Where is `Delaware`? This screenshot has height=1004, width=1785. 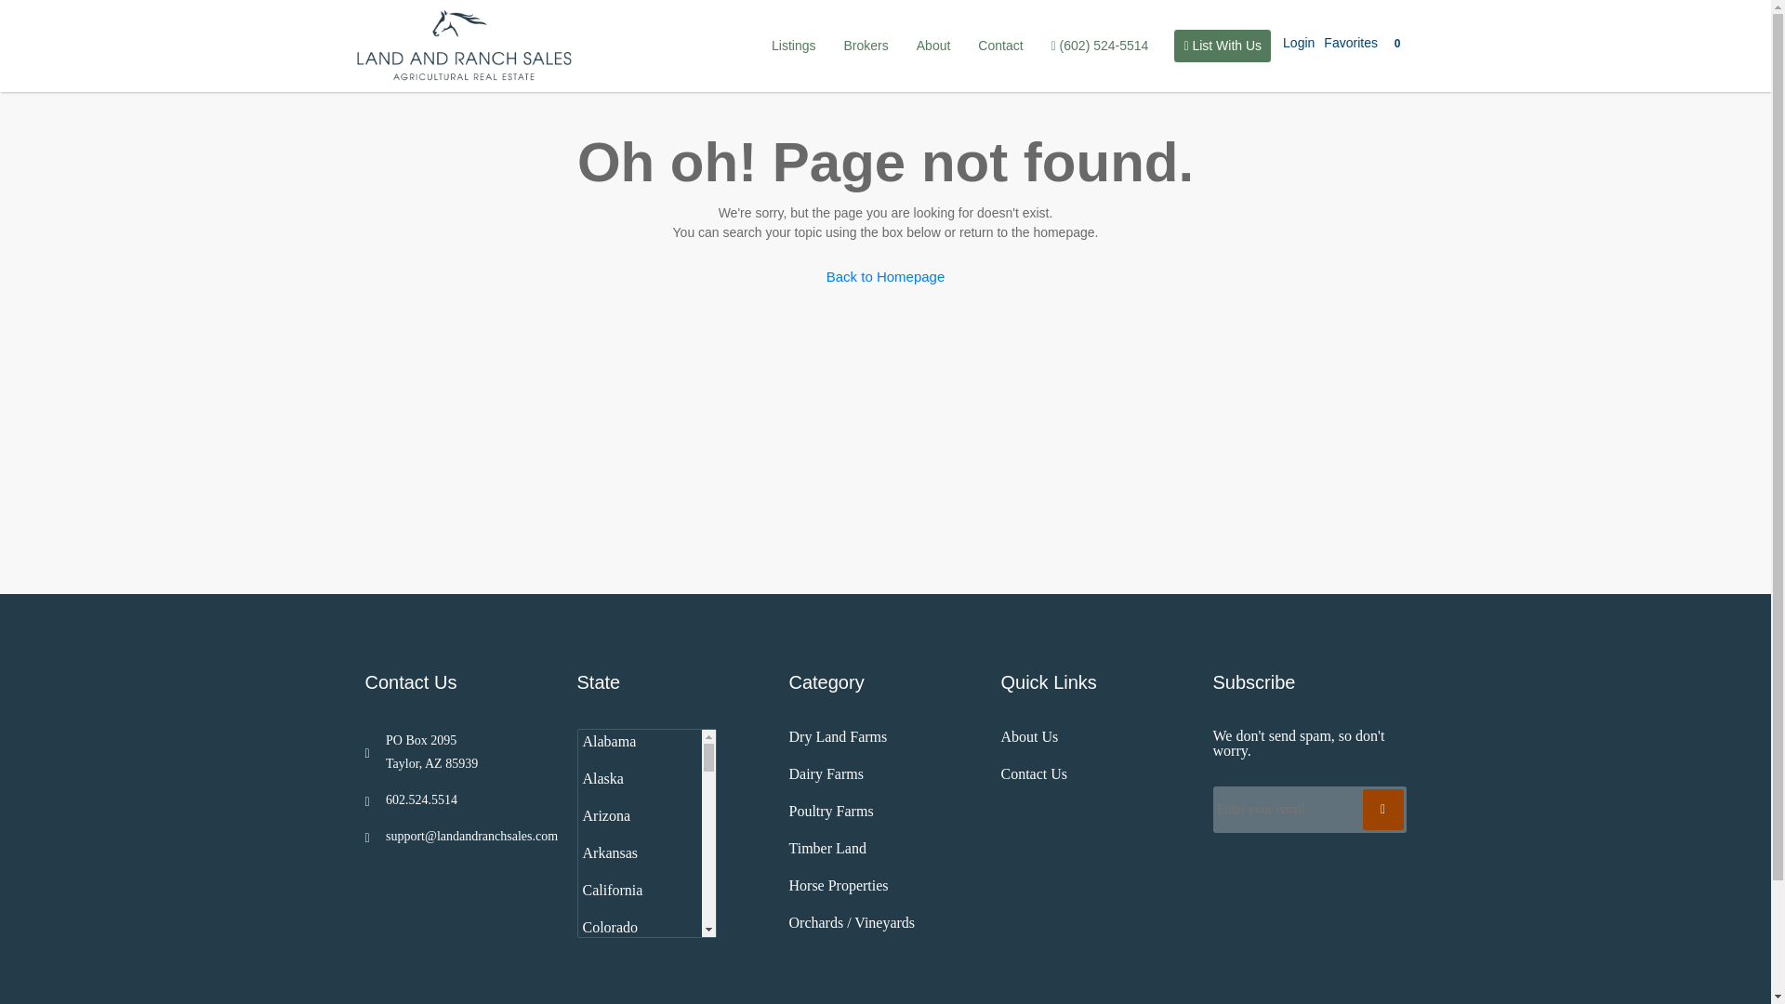 Delaware is located at coordinates (638, 994).